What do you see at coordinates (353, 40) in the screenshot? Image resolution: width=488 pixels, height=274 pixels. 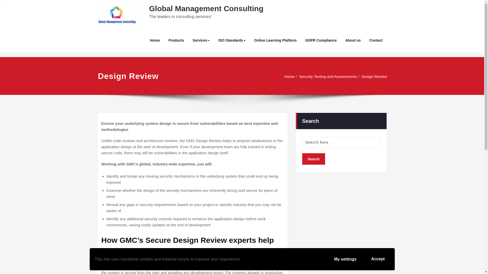 I see `About us` at bounding box center [353, 40].